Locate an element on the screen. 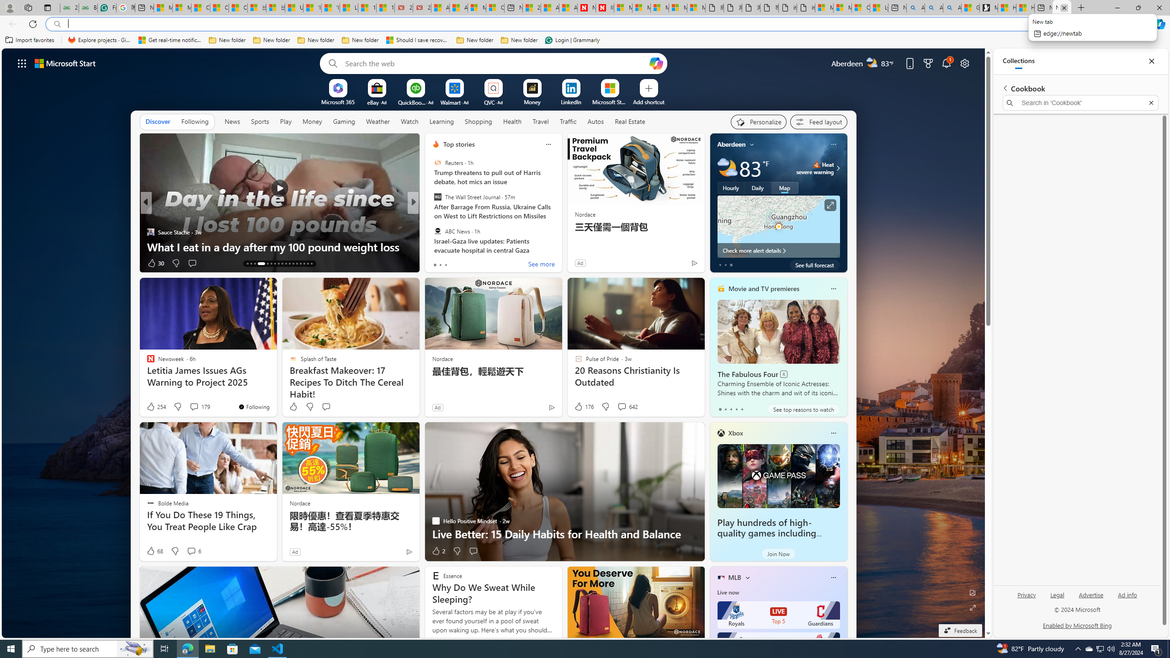 Image resolution: width=1170 pixels, height=658 pixels. View comments 4 Comment is located at coordinates (470, 263).